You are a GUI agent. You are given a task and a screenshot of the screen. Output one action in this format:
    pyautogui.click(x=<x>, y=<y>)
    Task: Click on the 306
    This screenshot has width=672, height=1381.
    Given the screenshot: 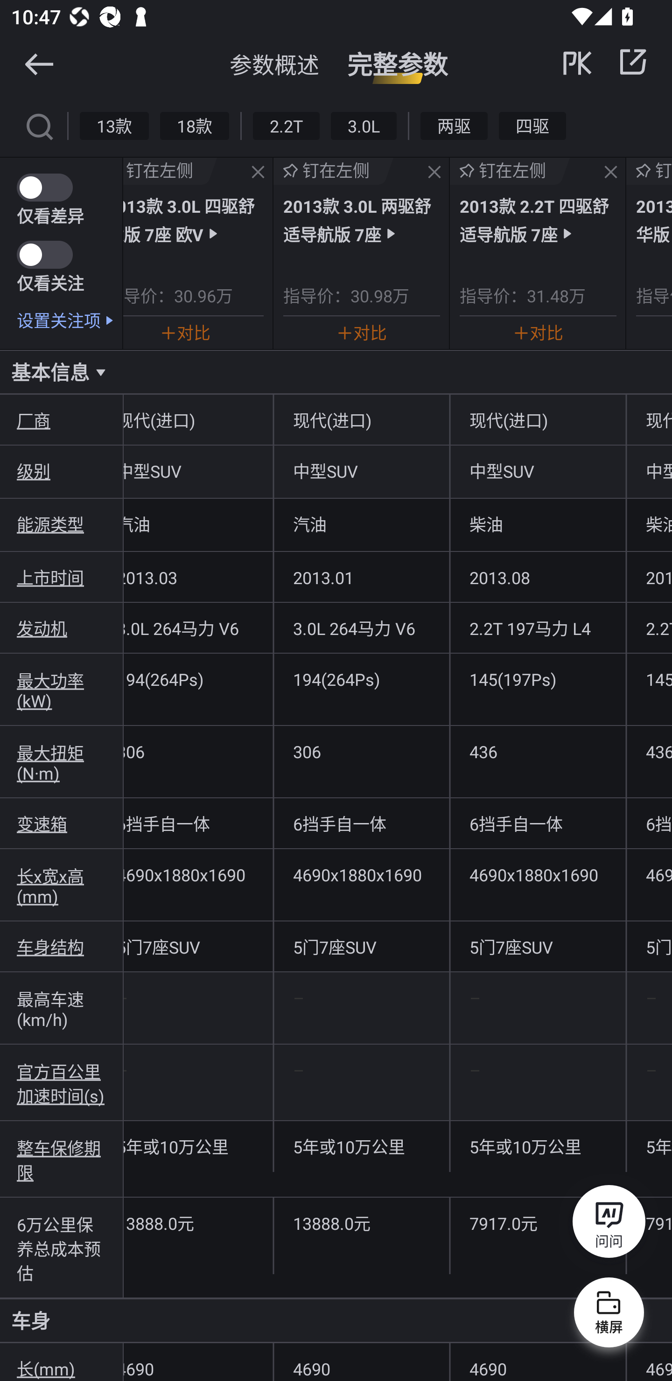 What is the action you would take?
    pyautogui.click(x=361, y=751)
    